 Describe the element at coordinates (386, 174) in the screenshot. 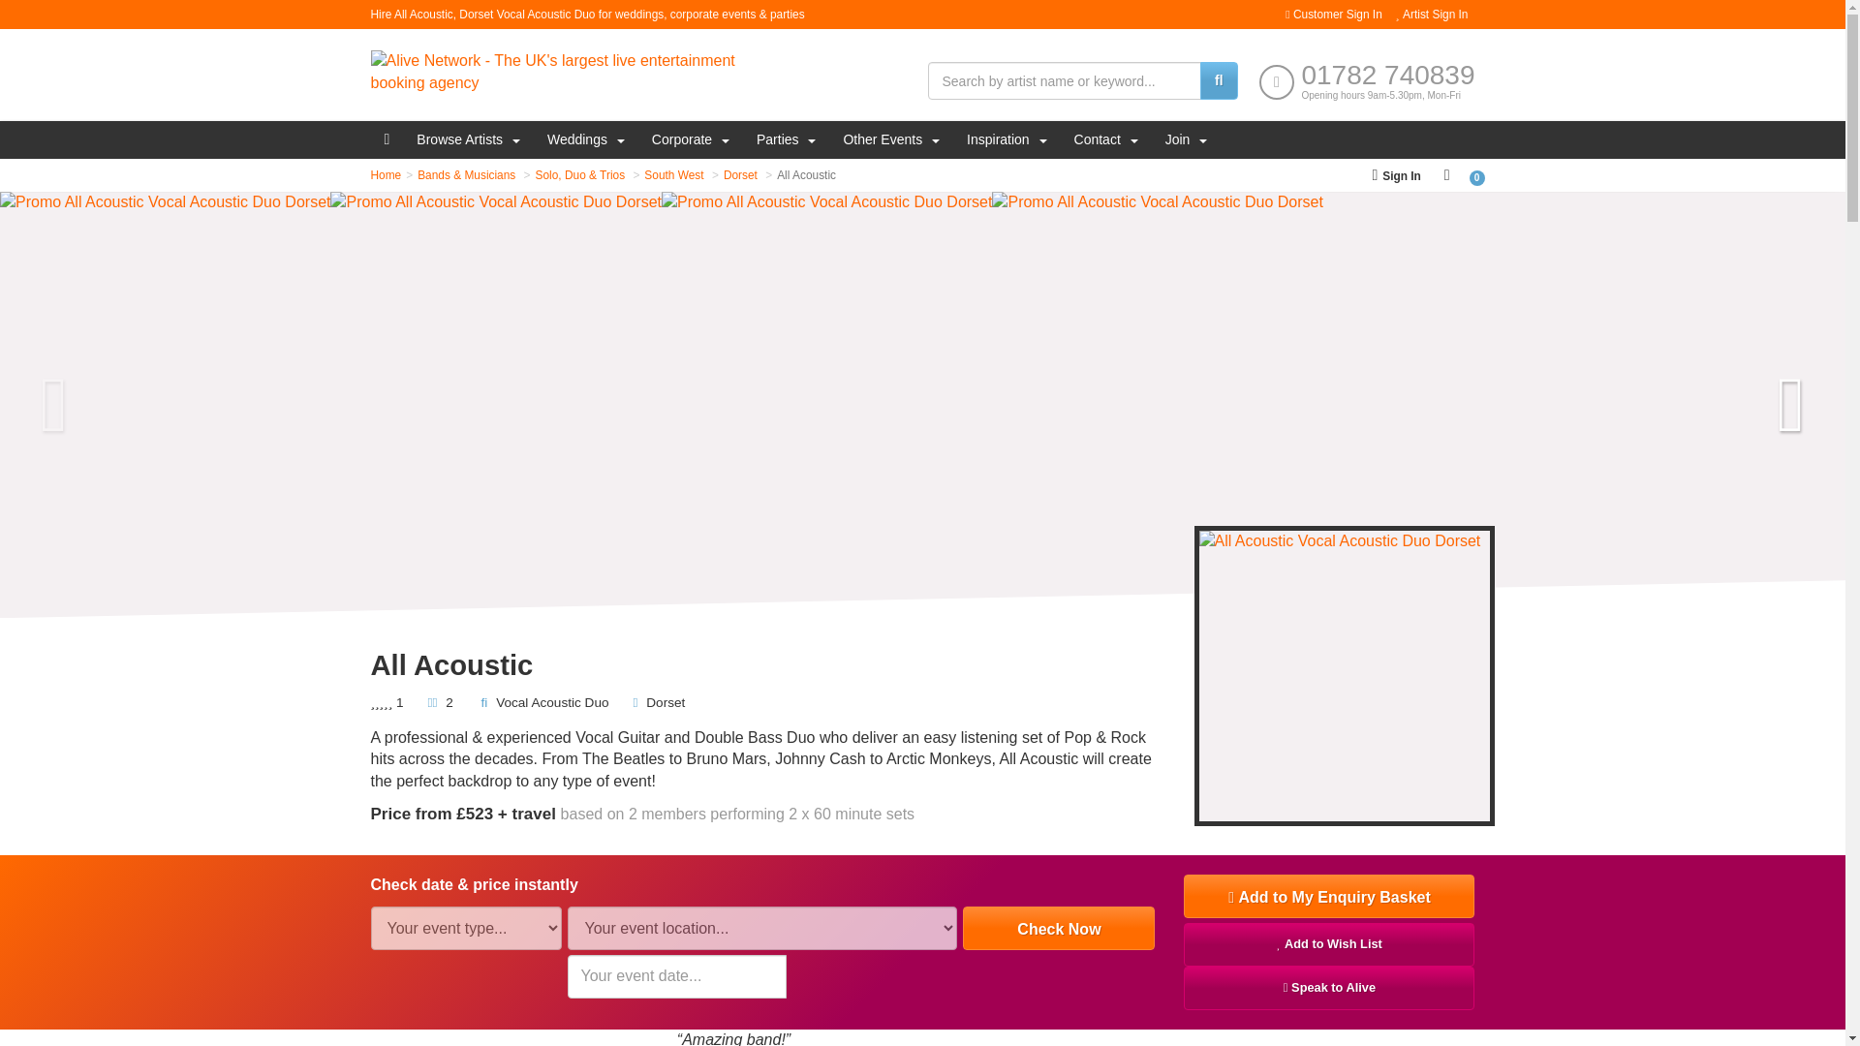

I see `Home` at that location.